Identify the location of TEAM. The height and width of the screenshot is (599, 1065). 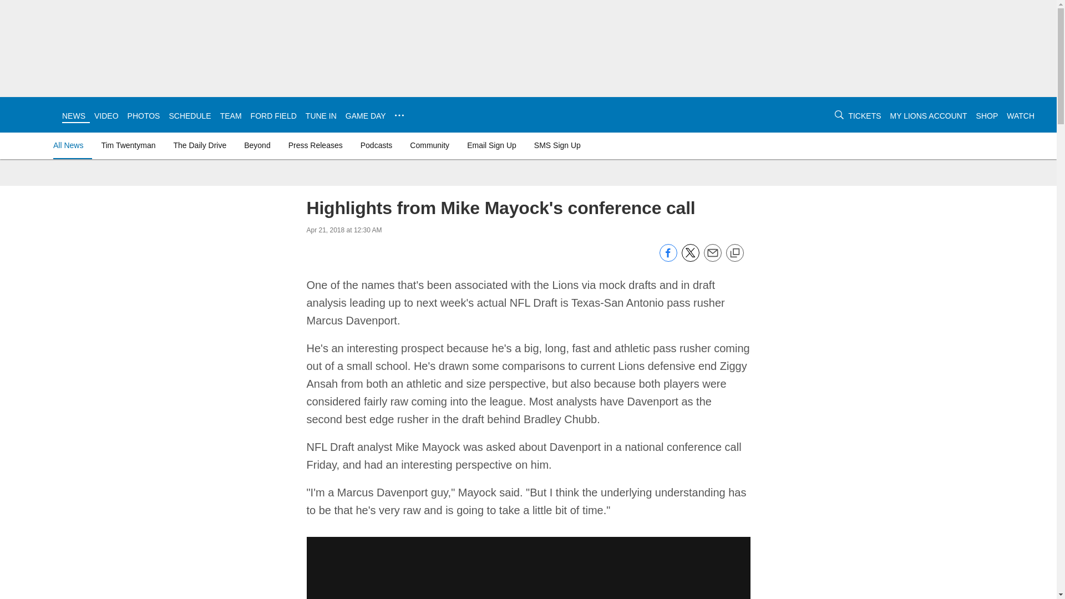
(231, 115).